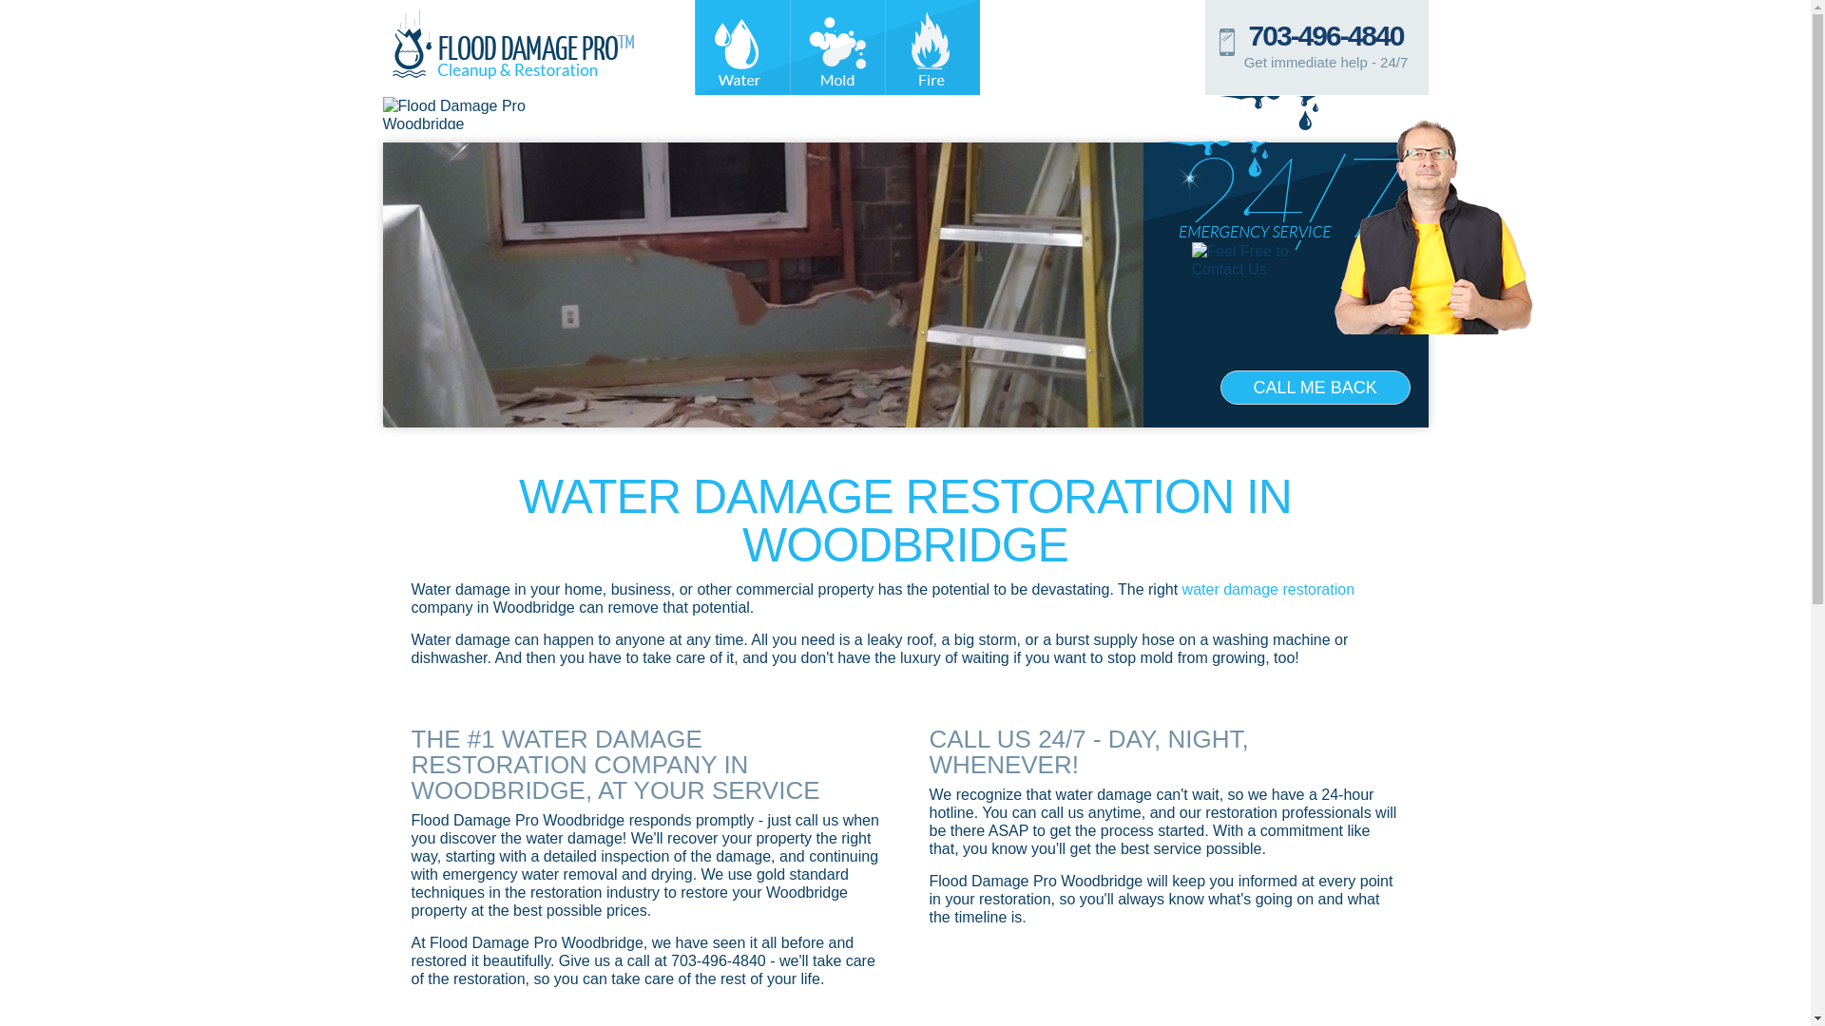 The image size is (1825, 1026). I want to click on Water Damage Restoration, so click(740, 47).